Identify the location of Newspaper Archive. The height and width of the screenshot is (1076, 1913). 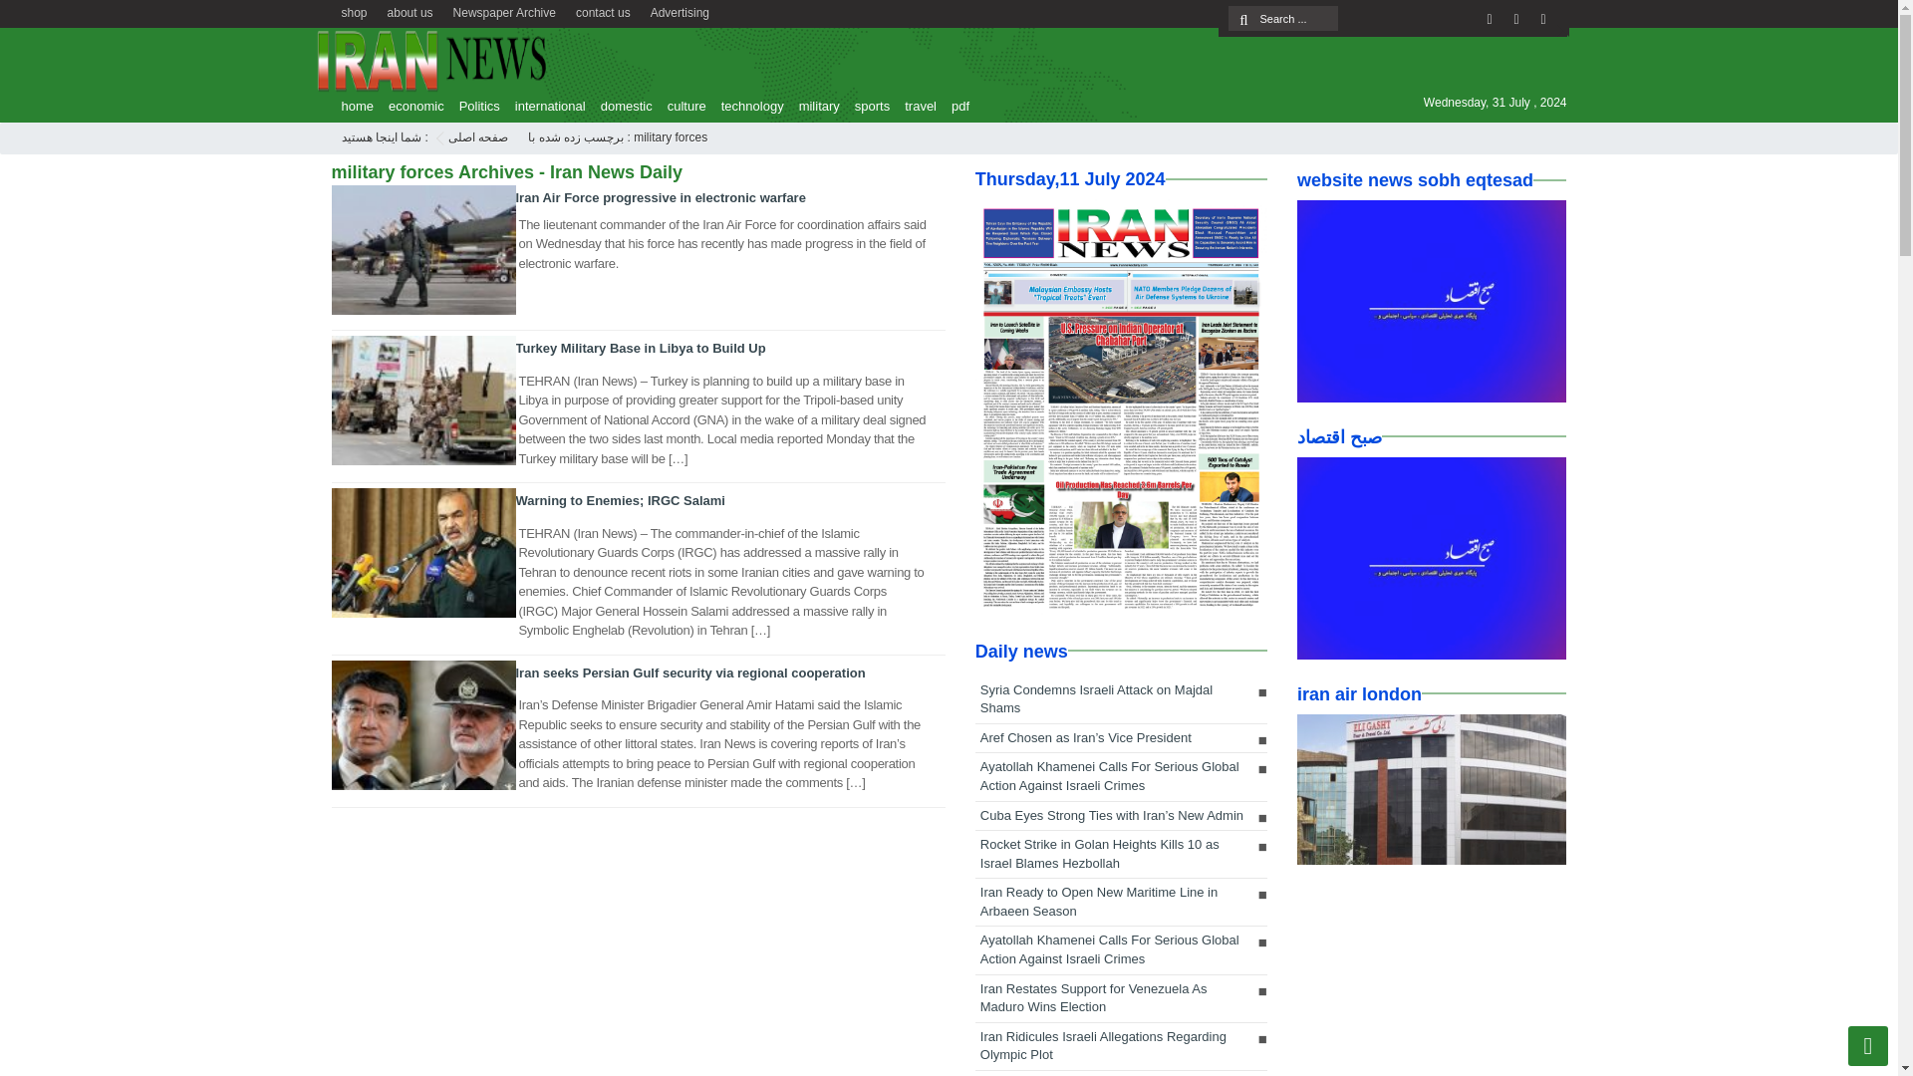
(504, 10).